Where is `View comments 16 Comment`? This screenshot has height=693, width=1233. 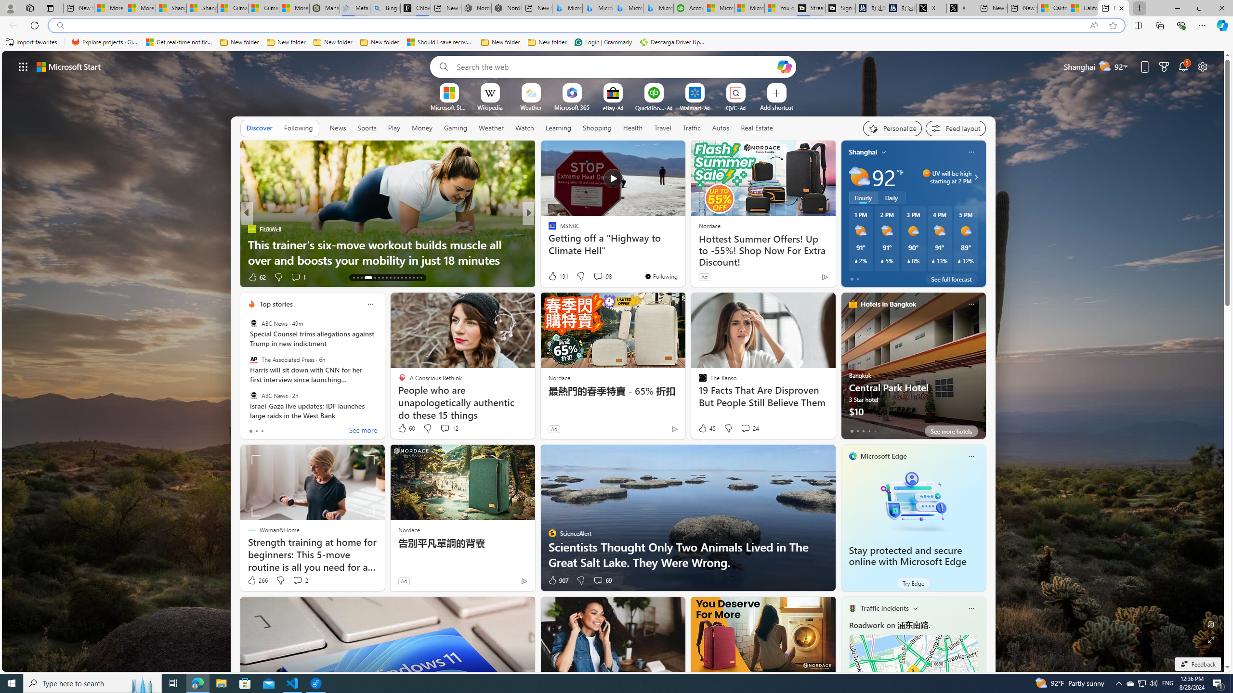 View comments 16 Comment is located at coordinates (595, 277).